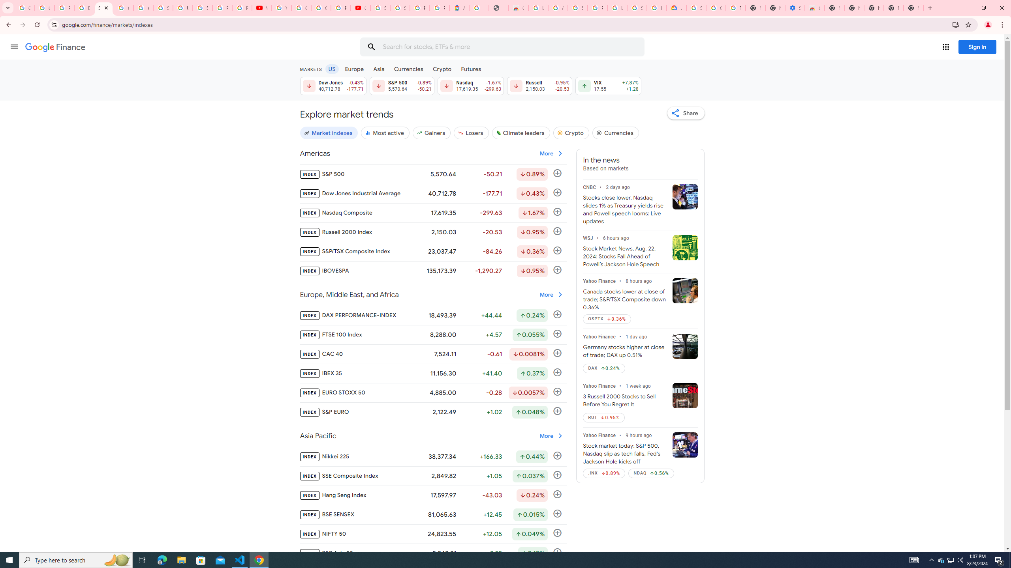 This screenshot has width=1011, height=568. Describe the element at coordinates (558, 8) in the screenshot. I see `Ad Settings` at that location.